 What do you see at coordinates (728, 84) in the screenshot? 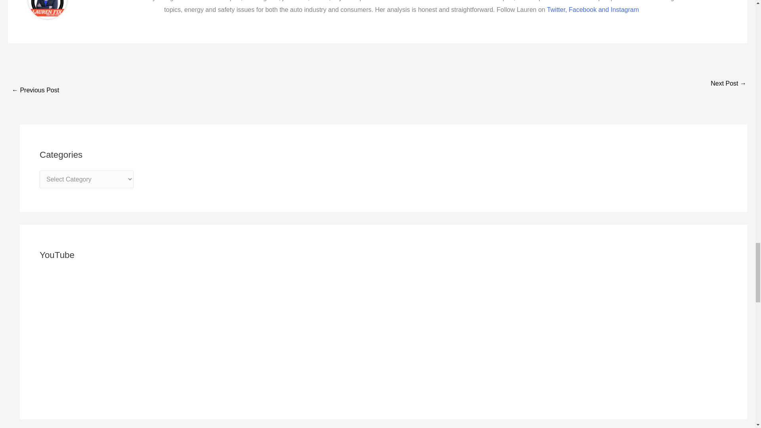
I see `2018 Alfa Romeo Stelvio Quadrifoglio - Power-Packed SUV` at bounding box center [728, 84].